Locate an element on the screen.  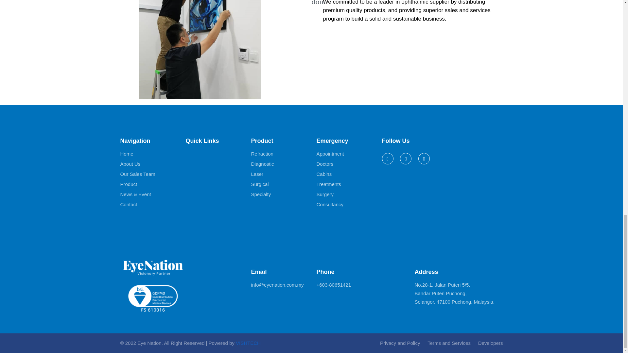
Product is located at coordinates (129, 184).